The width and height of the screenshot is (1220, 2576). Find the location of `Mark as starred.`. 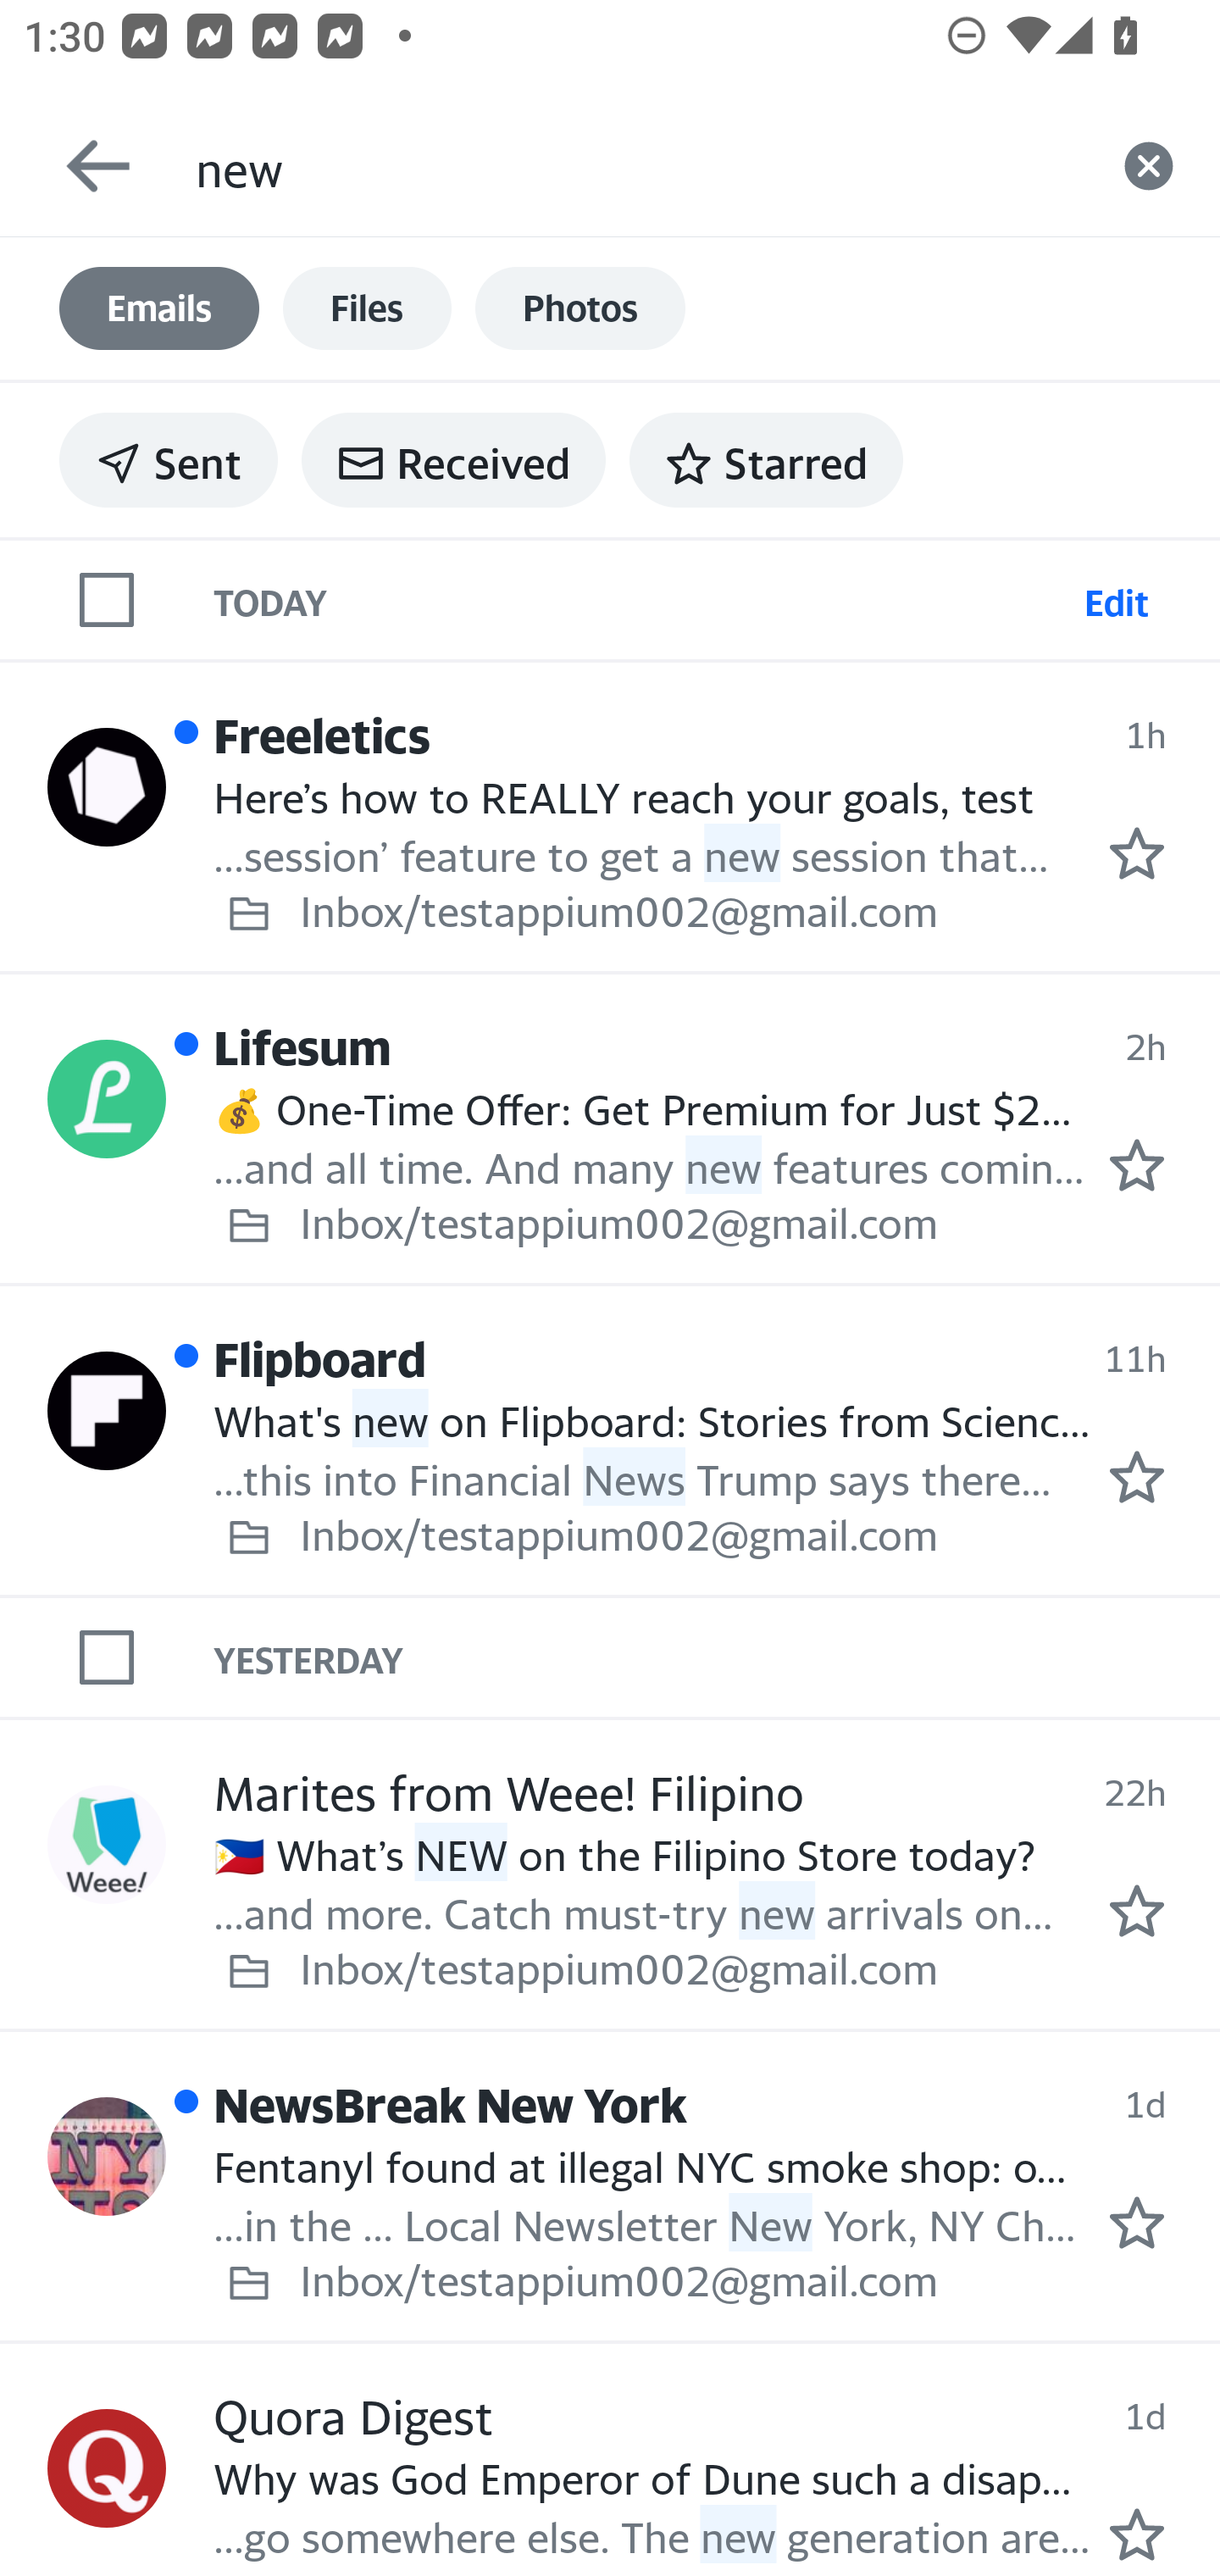

Mark as starred. is located at coordinates (1137, 2533).